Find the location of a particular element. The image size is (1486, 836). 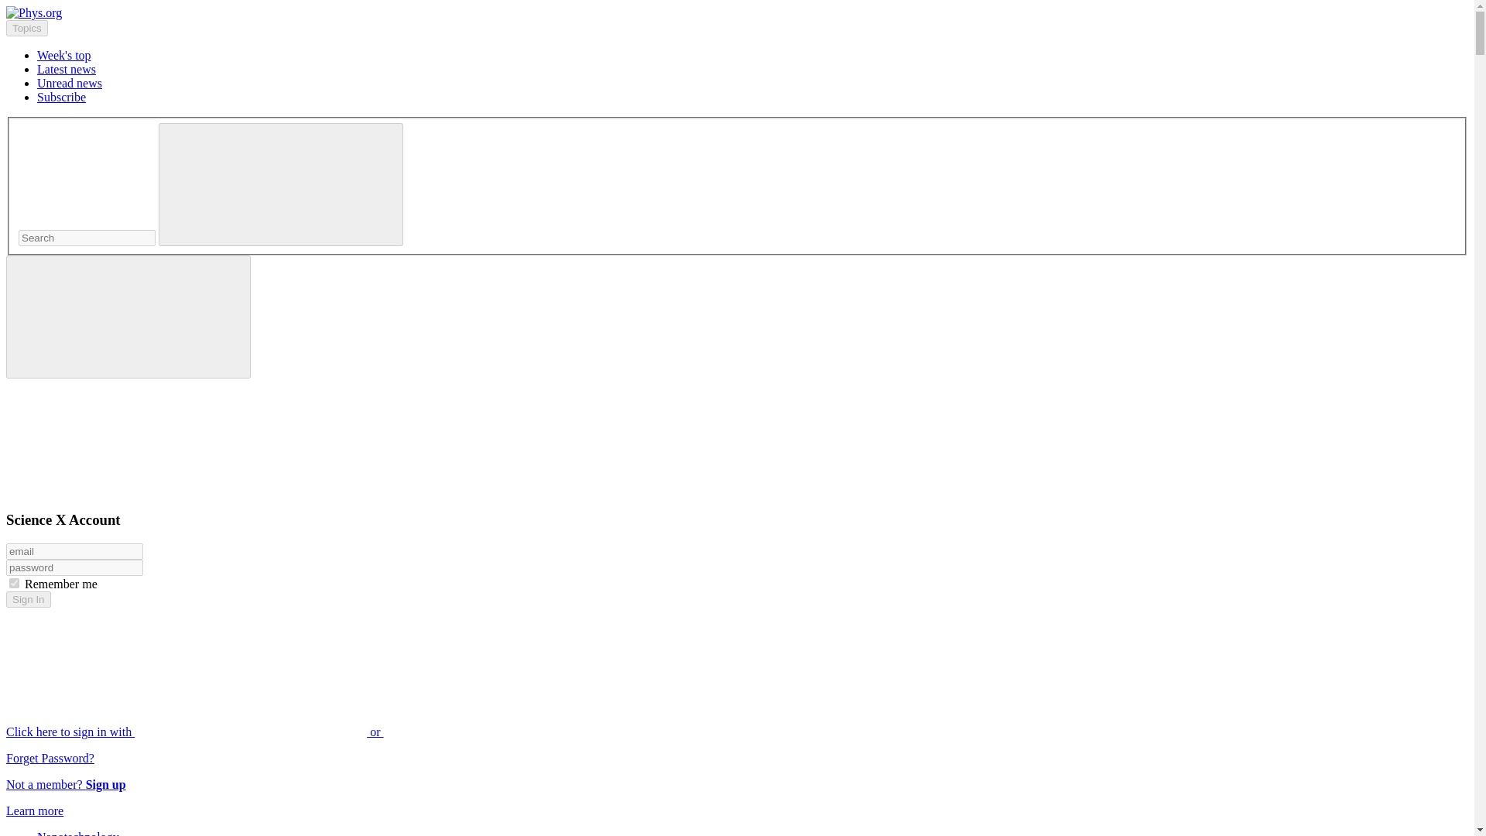

Unread news is located at coordinates (70, 83).